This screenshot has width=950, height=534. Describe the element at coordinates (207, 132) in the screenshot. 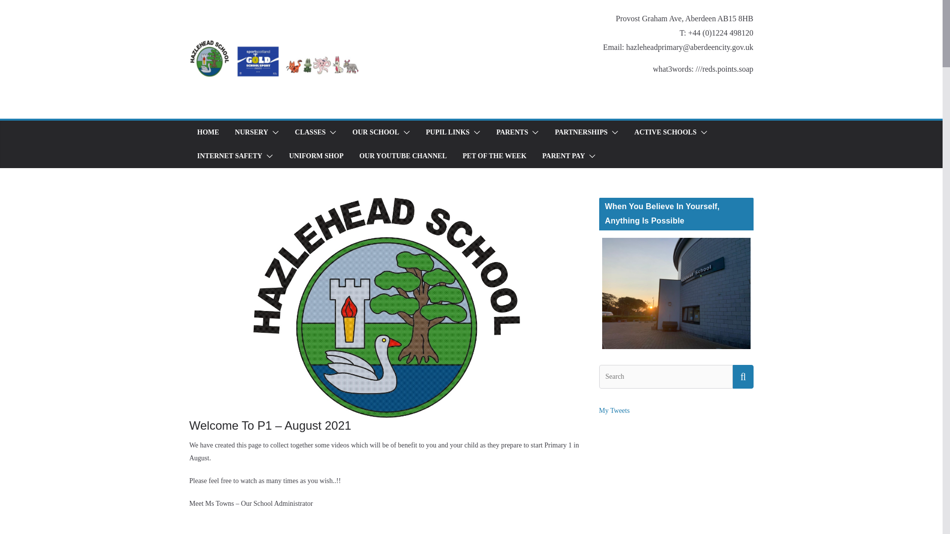

I see `HOME` at that location.